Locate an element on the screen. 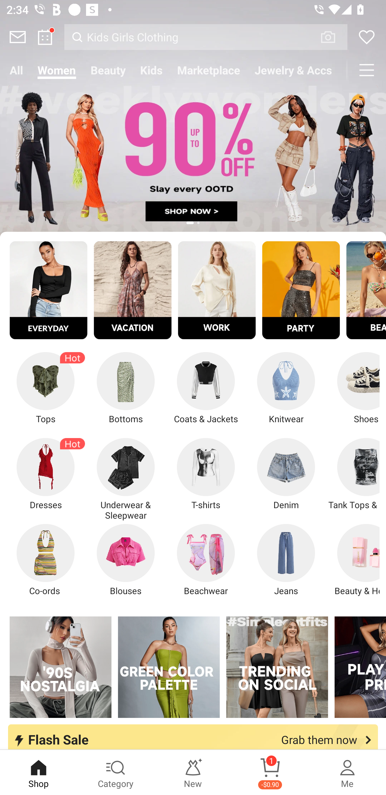  Cart 1 -$0.90 is located at coordinates (270, 772).